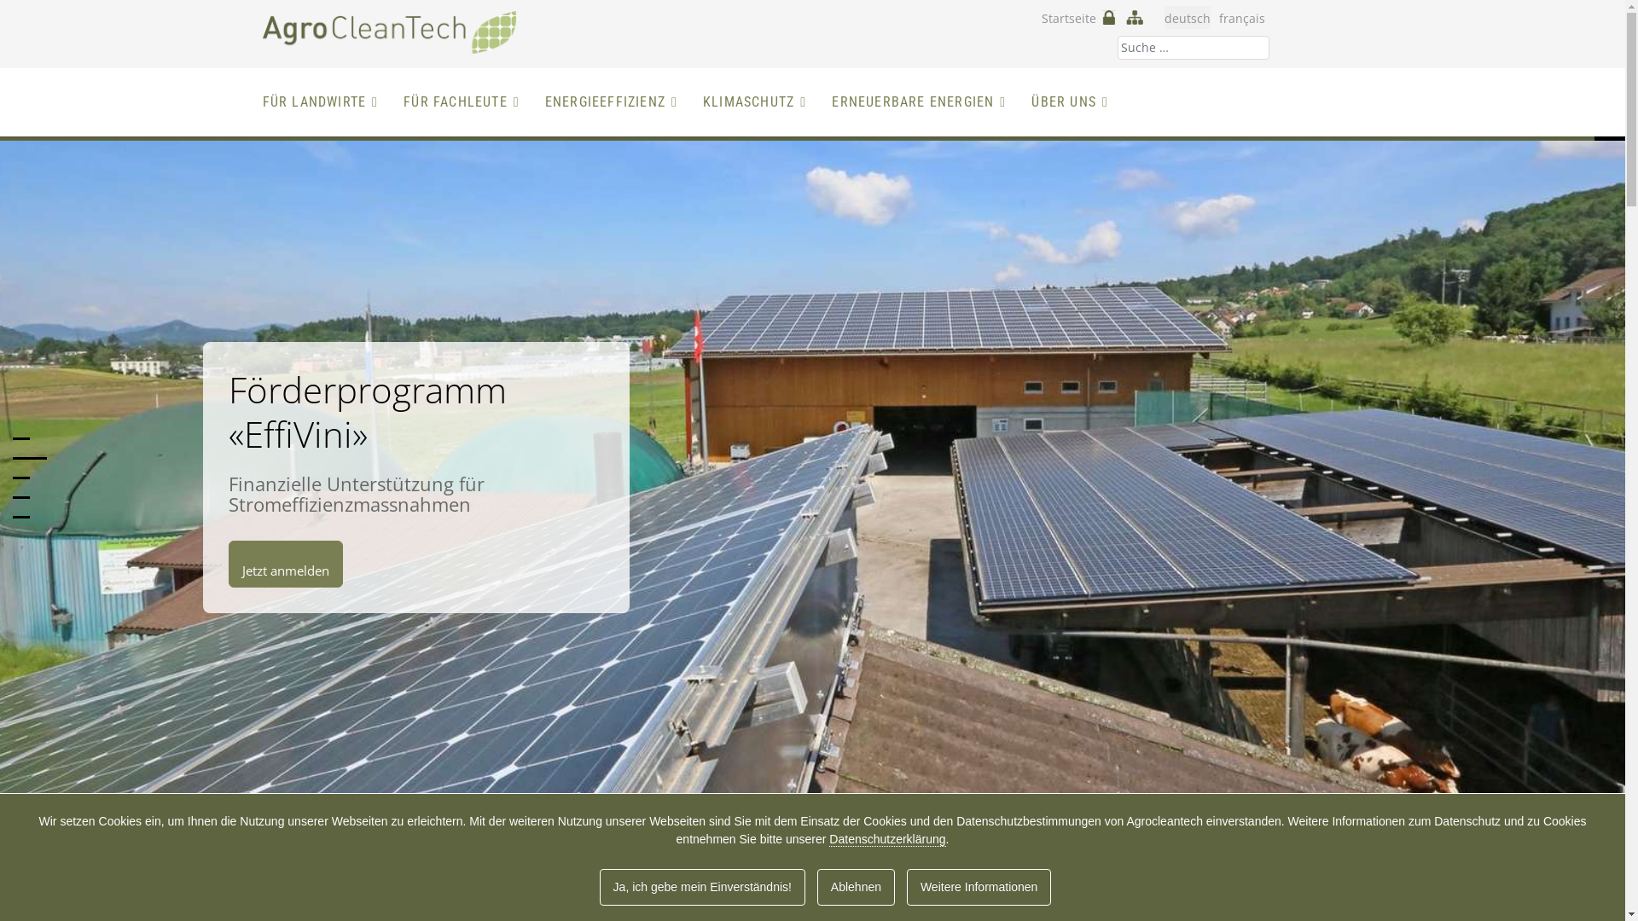 This screenshot has width=1638, height=921. Describe the element at coordinates (857, 887) in the screenshot. I see `Ablehnen` at that location.